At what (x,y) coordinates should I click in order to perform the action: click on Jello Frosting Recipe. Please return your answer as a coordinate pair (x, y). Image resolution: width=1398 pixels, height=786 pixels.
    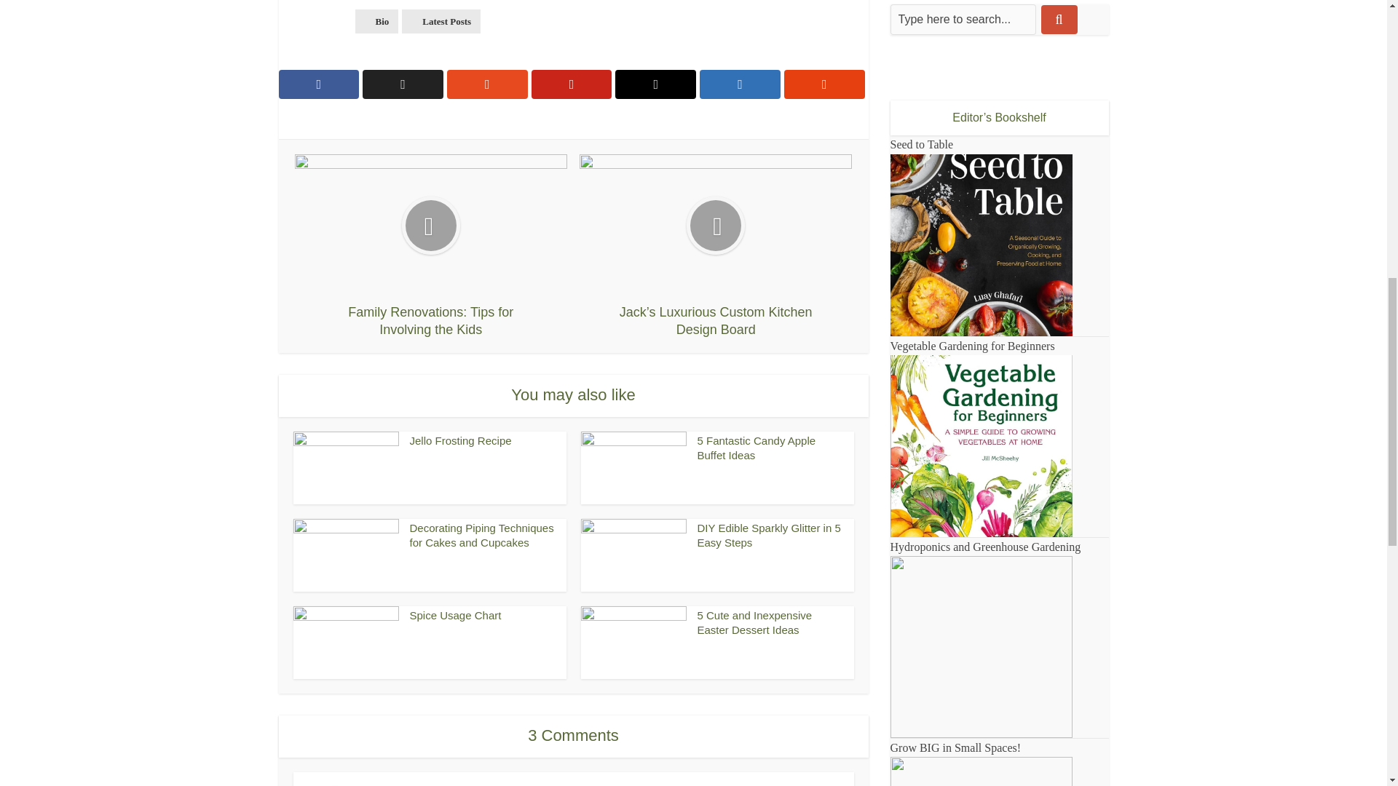
    Looking at the image, I should click on (460, 441).